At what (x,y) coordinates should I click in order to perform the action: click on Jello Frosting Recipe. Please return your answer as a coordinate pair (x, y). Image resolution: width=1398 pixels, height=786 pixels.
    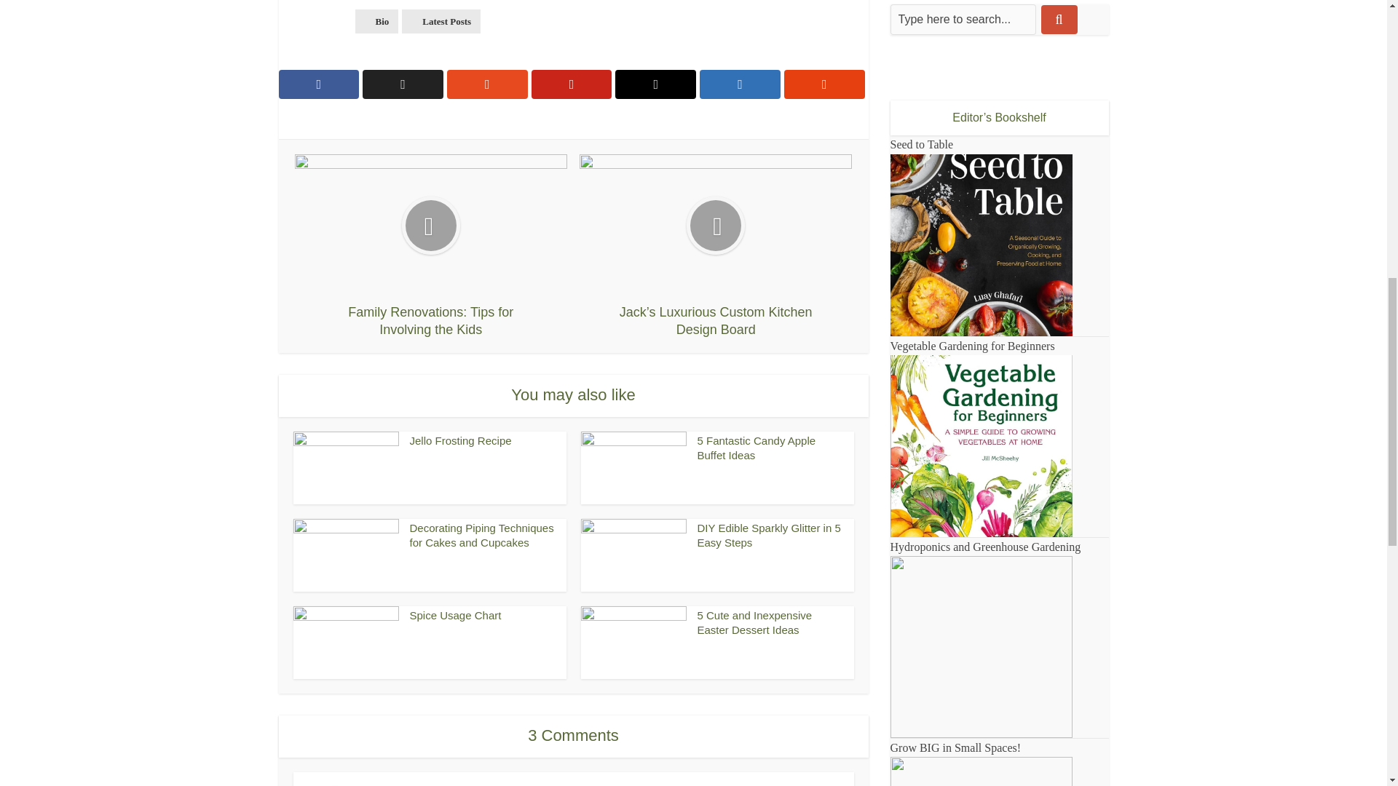
    Looking at the image, I should click on (460, 441).